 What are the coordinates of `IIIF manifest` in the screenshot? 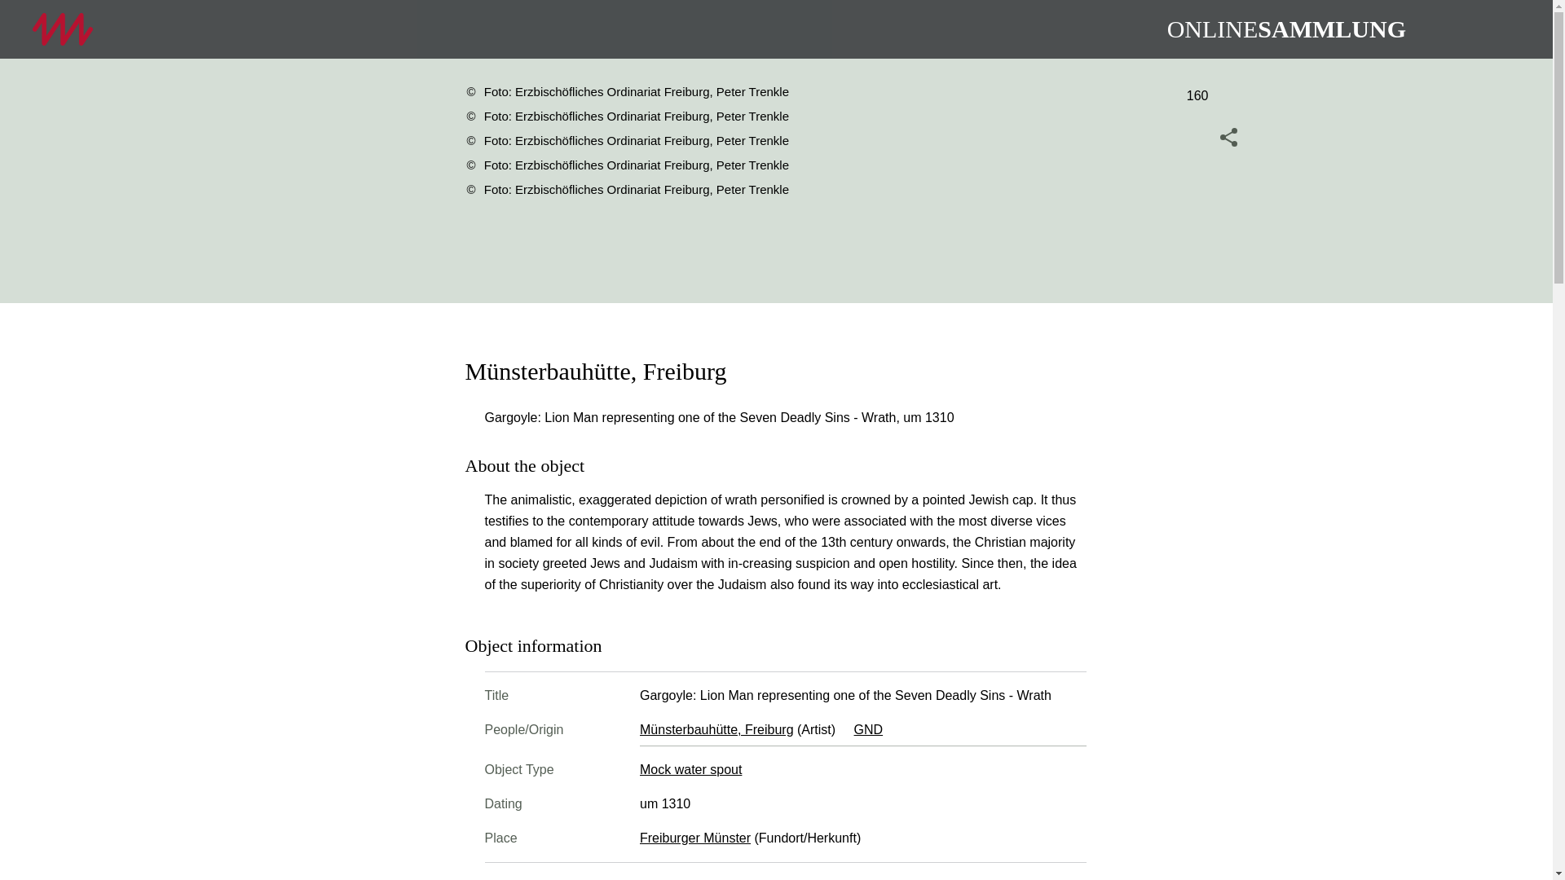 It's located at (1229, 253).